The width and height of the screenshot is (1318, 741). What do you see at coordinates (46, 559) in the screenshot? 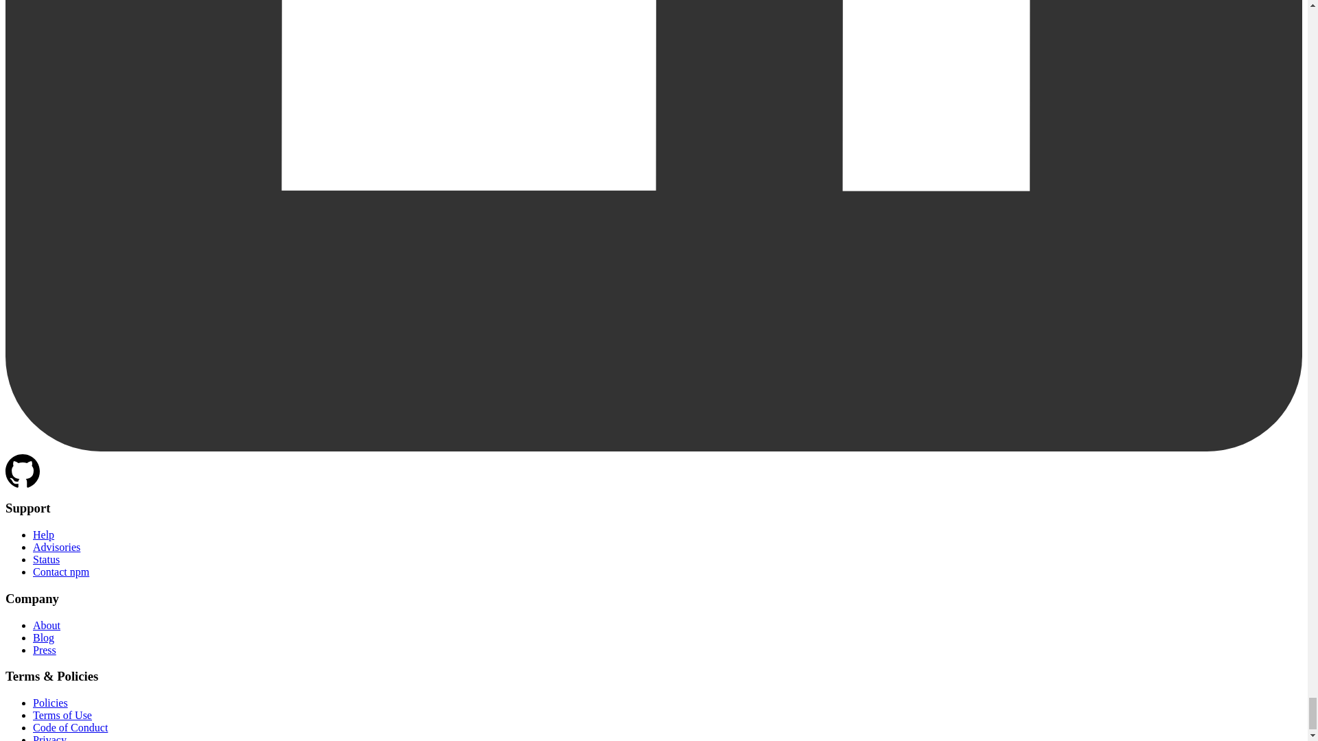
I see `Status` at bounding box center [46, 559].